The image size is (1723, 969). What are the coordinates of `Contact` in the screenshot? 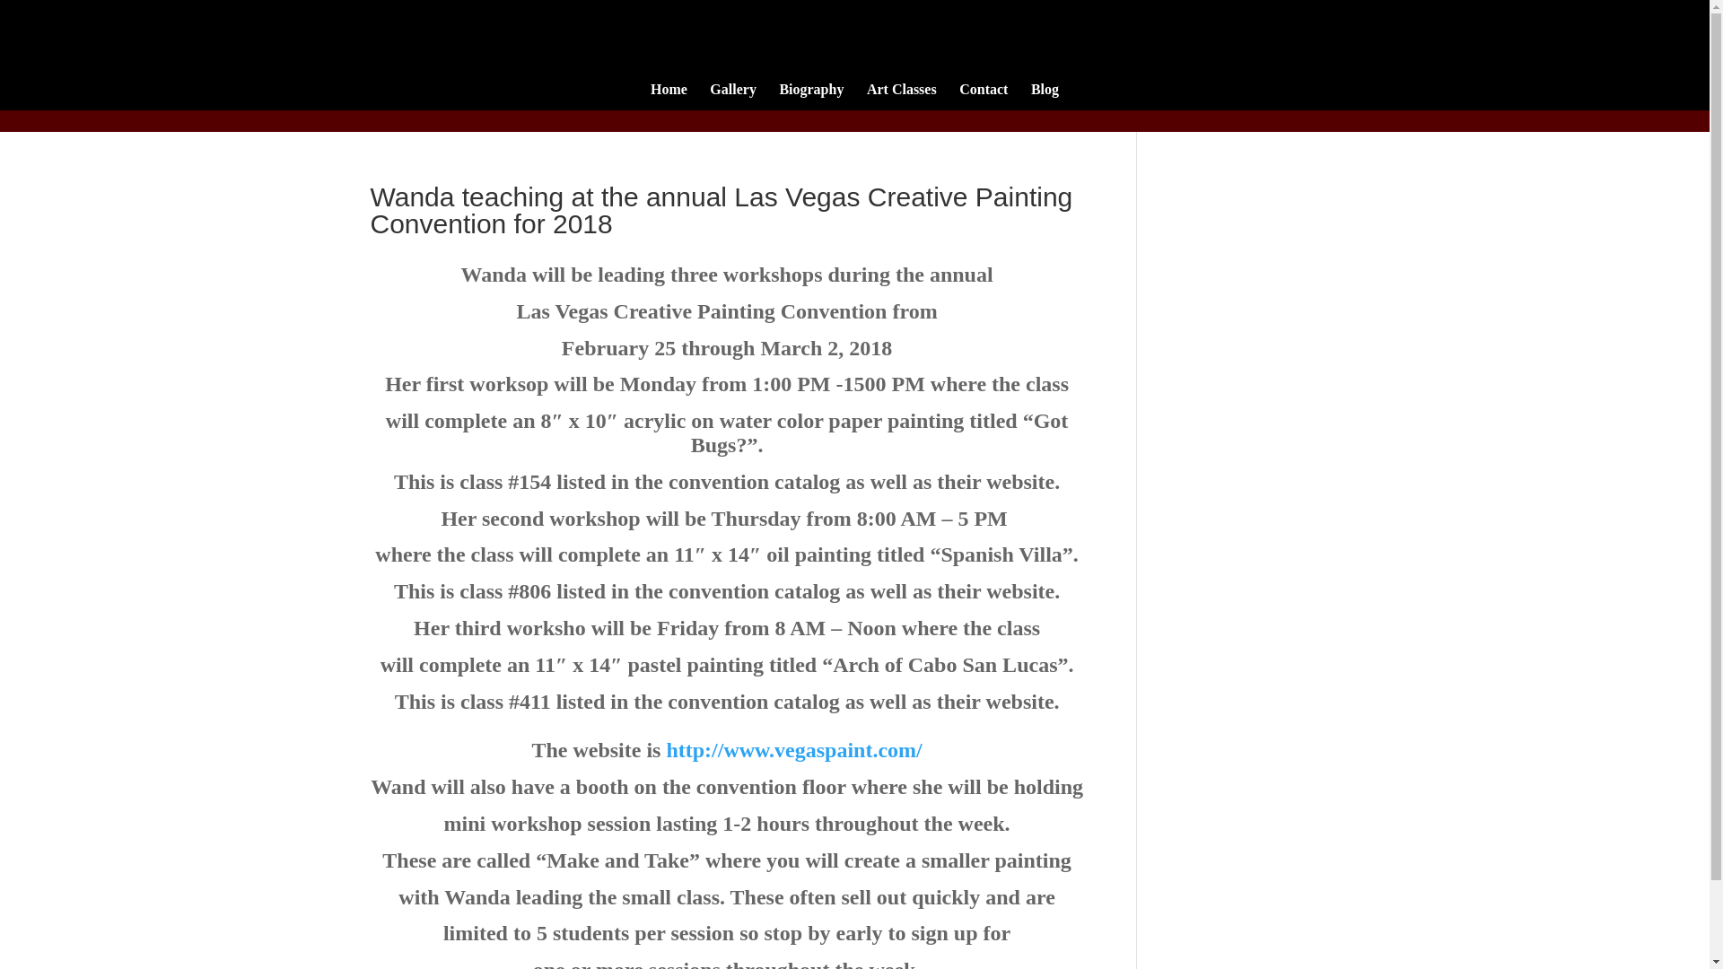 It's located at (984, 97).